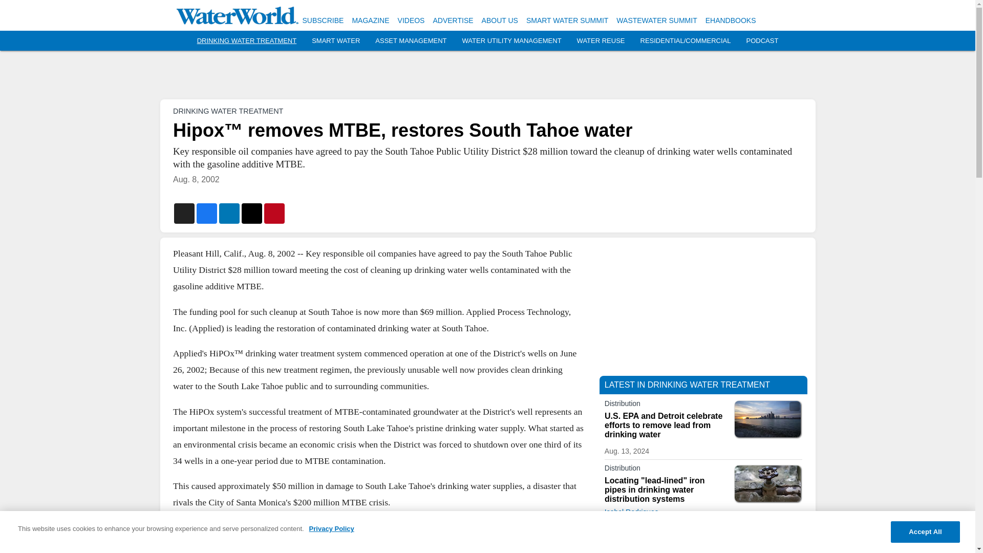  Describe the element at coordinates (511, 41) in the screenshot. I see `WATER UTILITY MANAGEMENT` at that location.